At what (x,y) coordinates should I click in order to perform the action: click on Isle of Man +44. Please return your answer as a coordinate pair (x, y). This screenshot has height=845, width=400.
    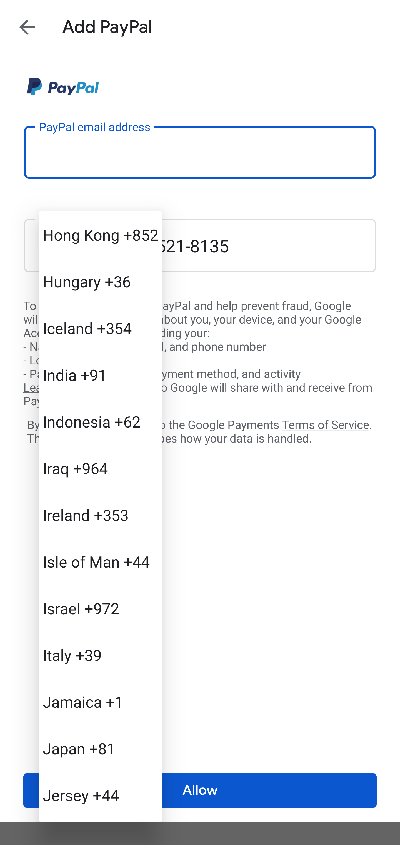
    Looking at the image, I should click on (101, 561).